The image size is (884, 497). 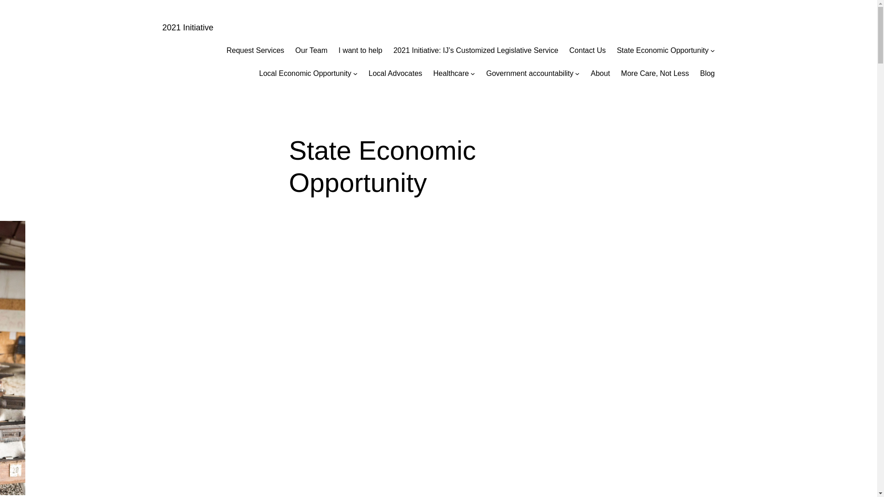 I want to click on Government accountability, so click(x=529, y=74).